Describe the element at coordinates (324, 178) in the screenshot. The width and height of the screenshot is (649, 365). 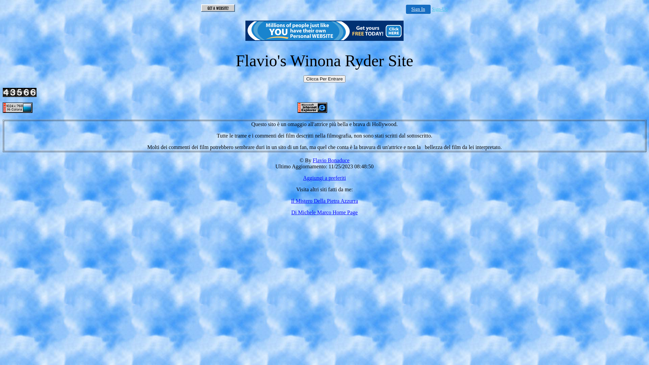
I see `Aggiungi a preferiti` at that location.